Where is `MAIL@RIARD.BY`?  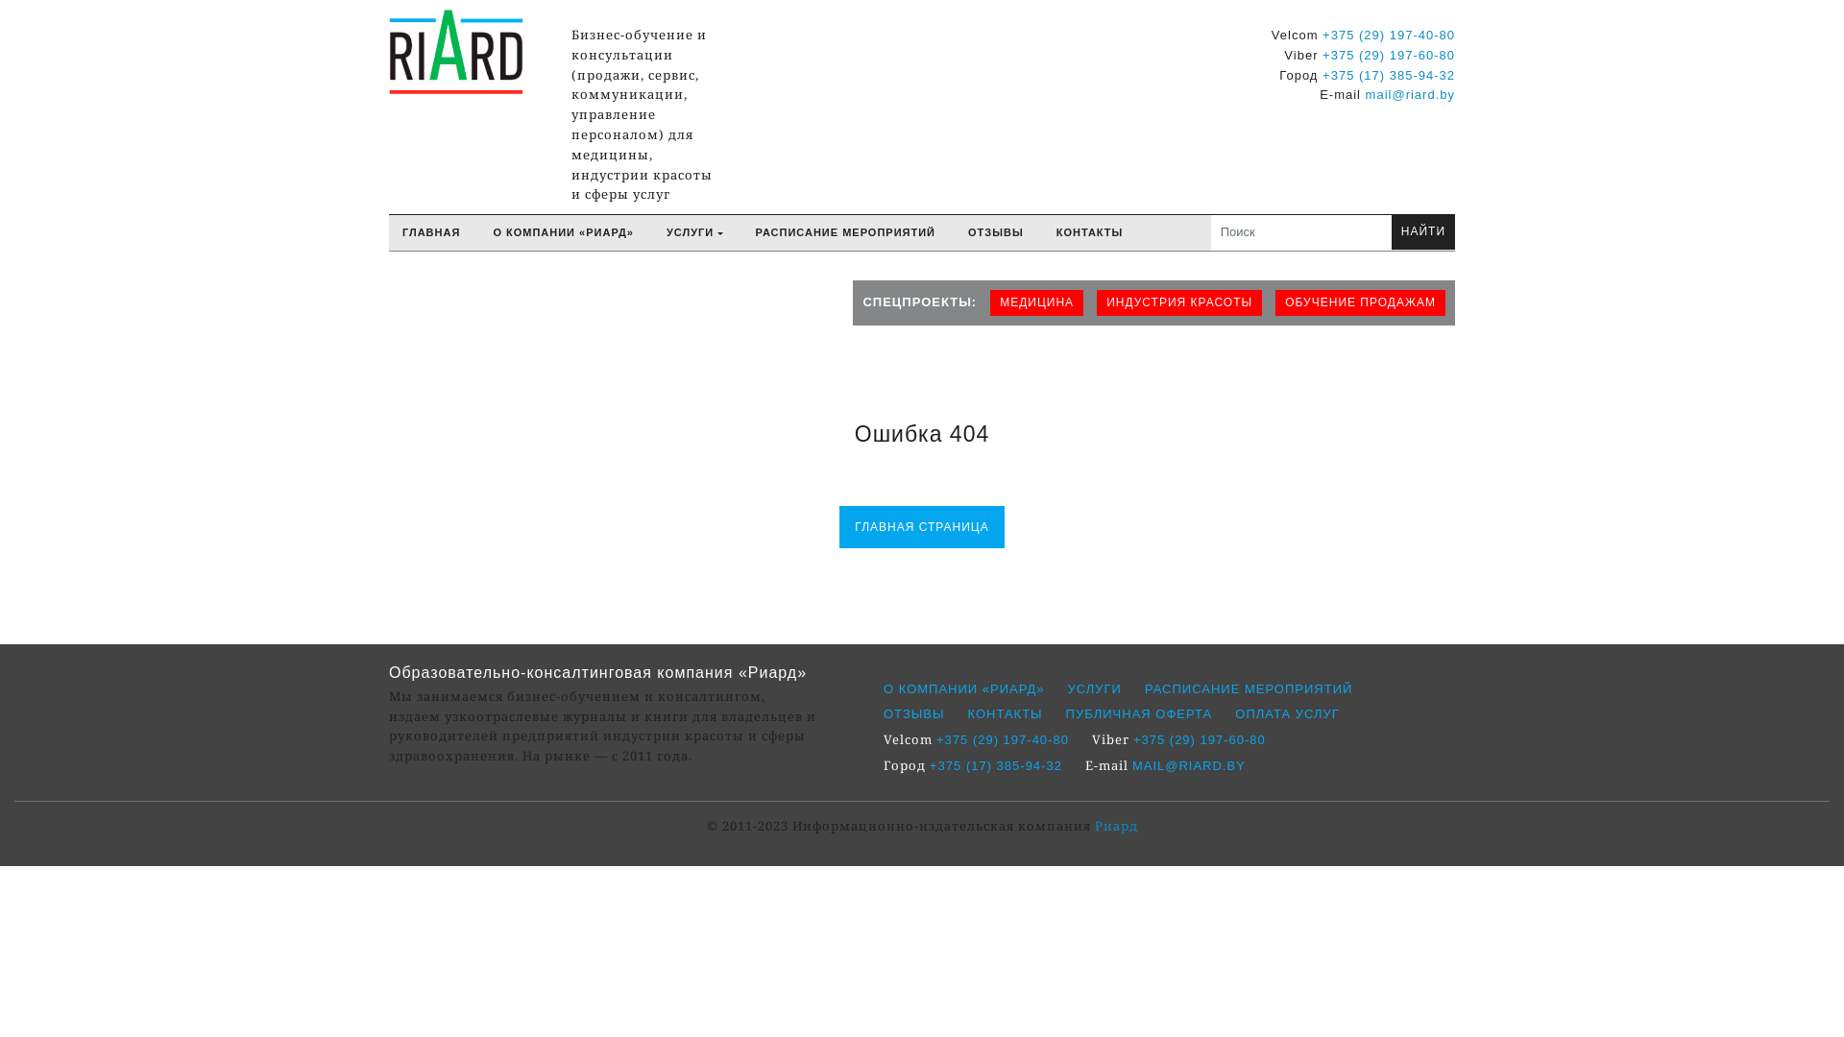 MAIL@RIARD.BY is located at coordinates (1189, 766).